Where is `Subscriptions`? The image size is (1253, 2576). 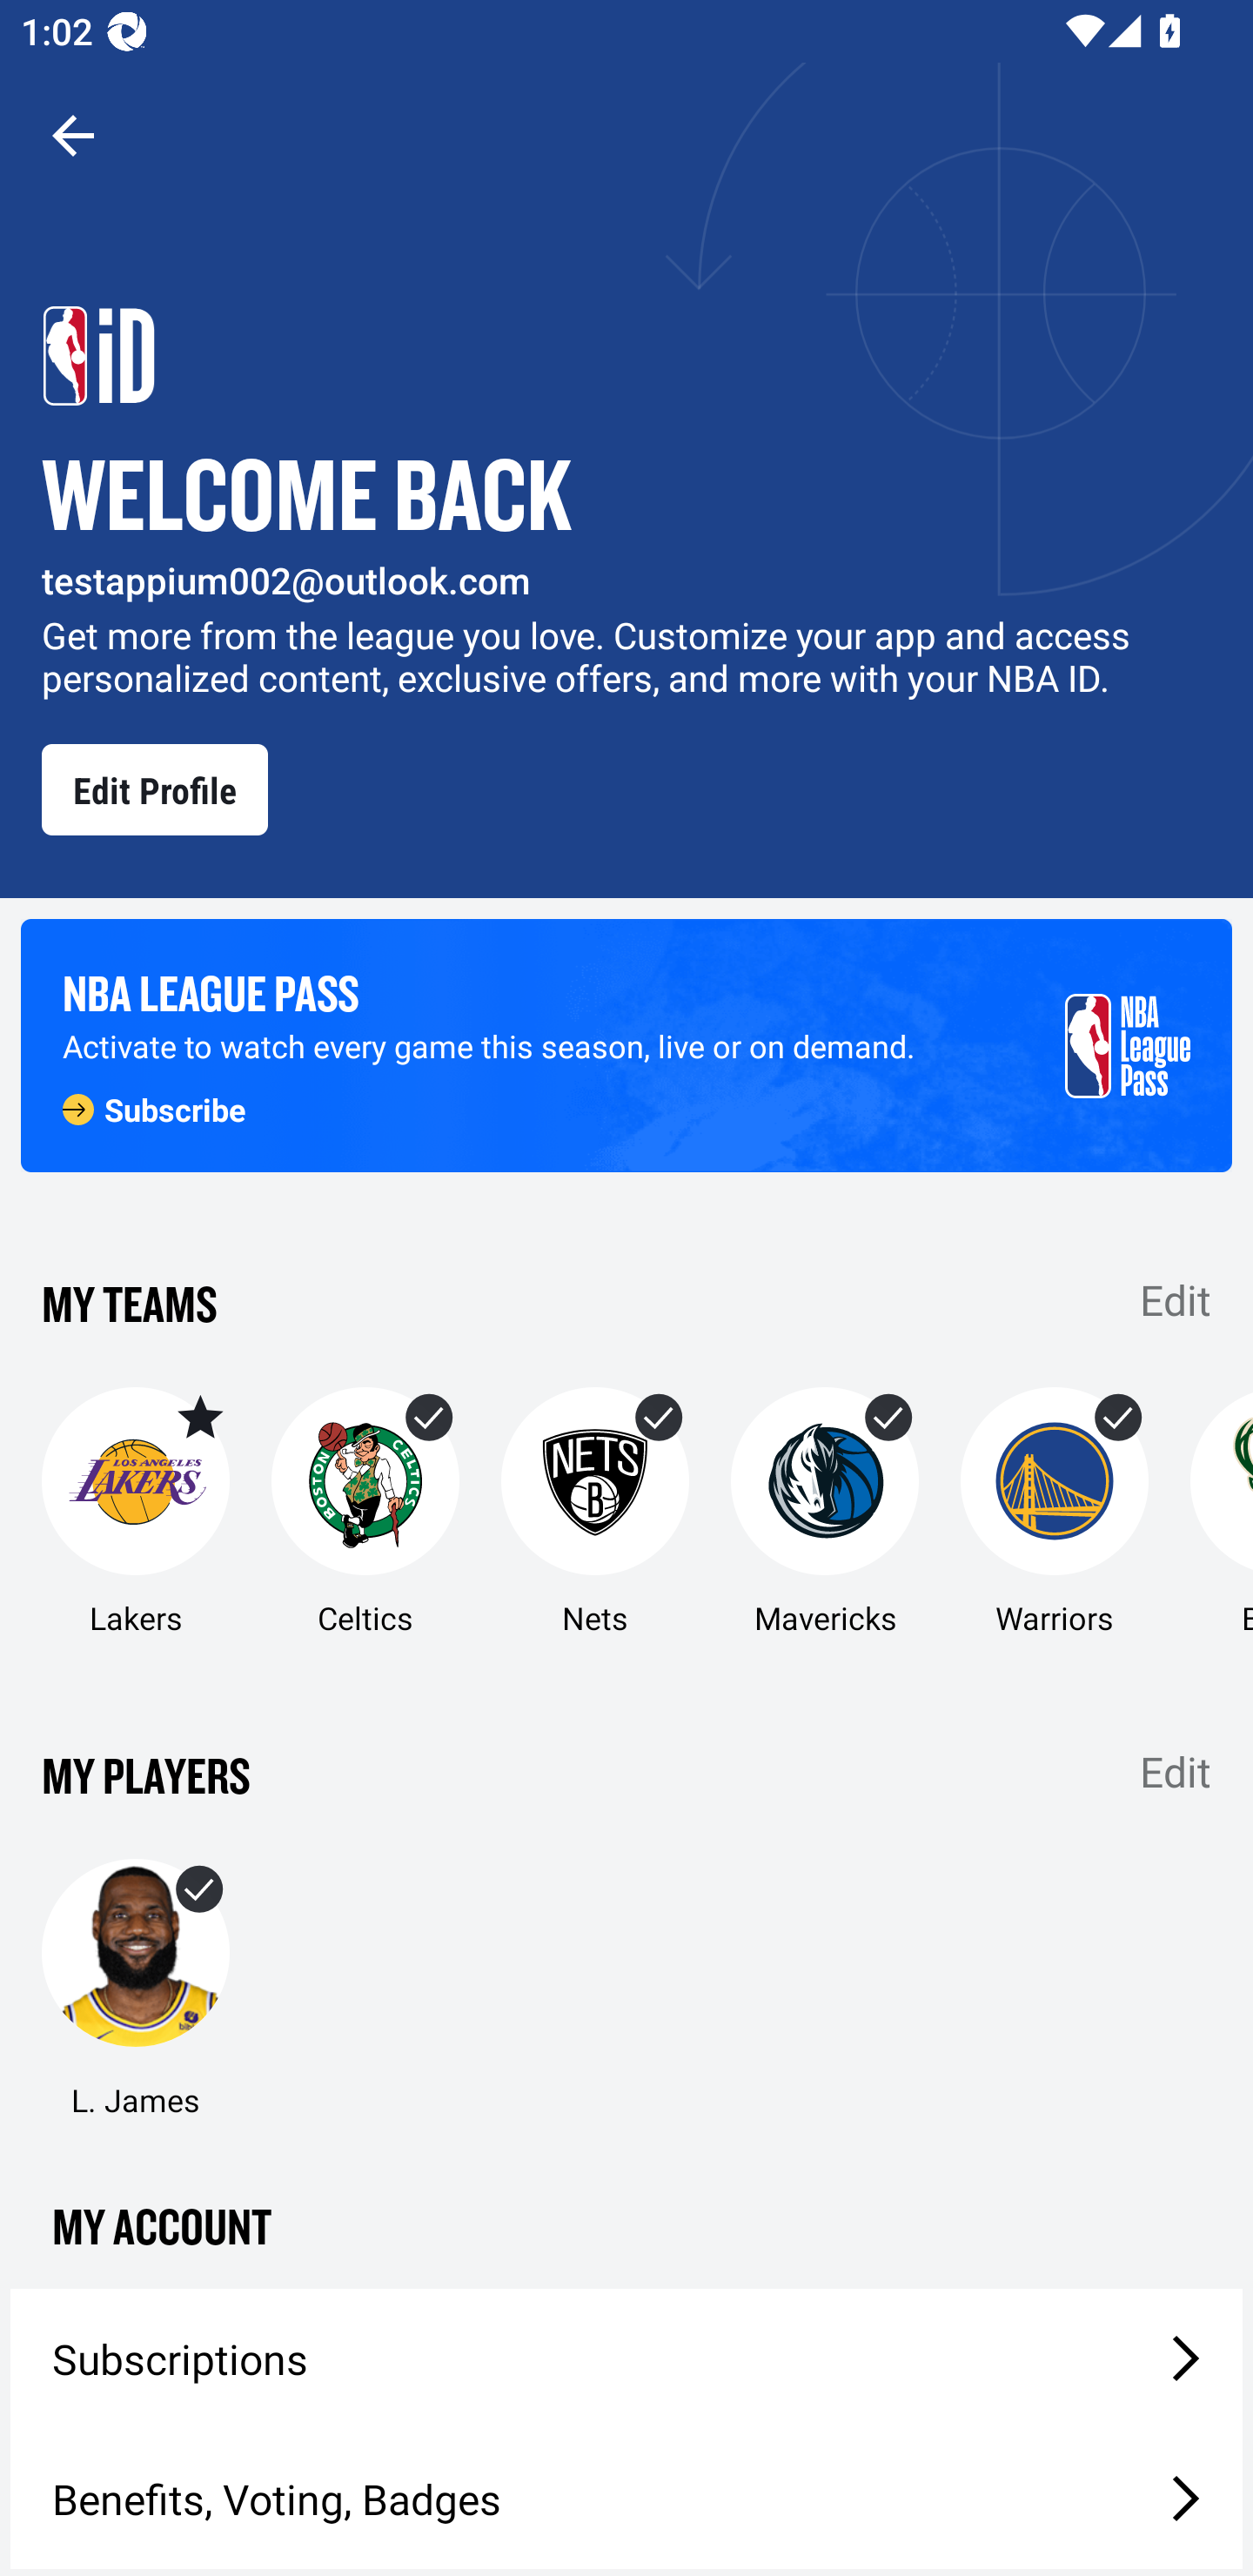 Subscriptions is located at coordinates (626, 2359).